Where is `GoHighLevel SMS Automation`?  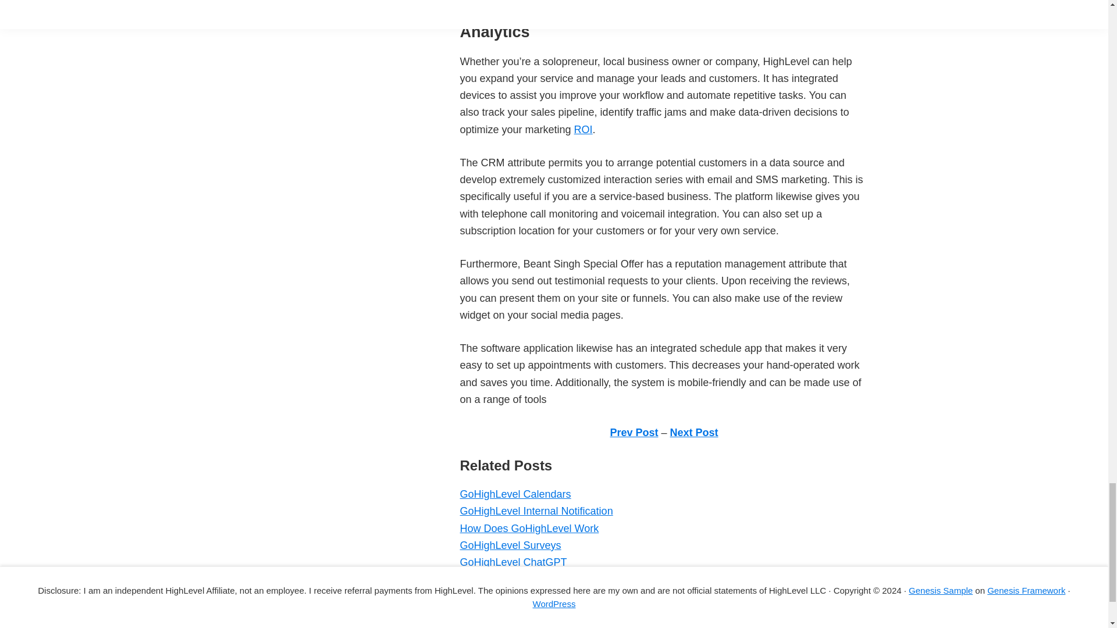
GoHighLevel SMS Automation is located at coordinates (529, 597).